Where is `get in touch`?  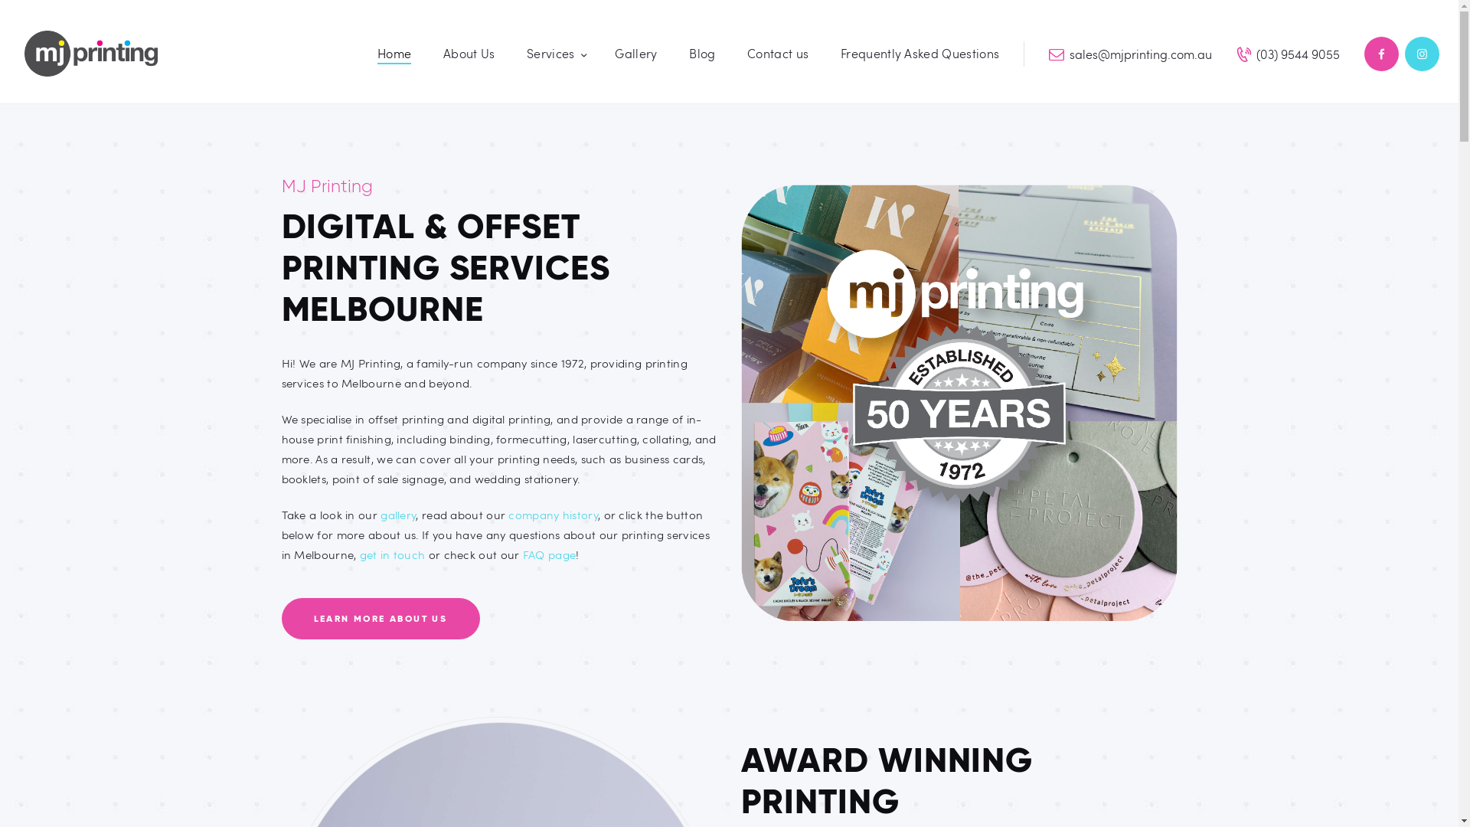 get in touch is located at coordinates (393, 554).